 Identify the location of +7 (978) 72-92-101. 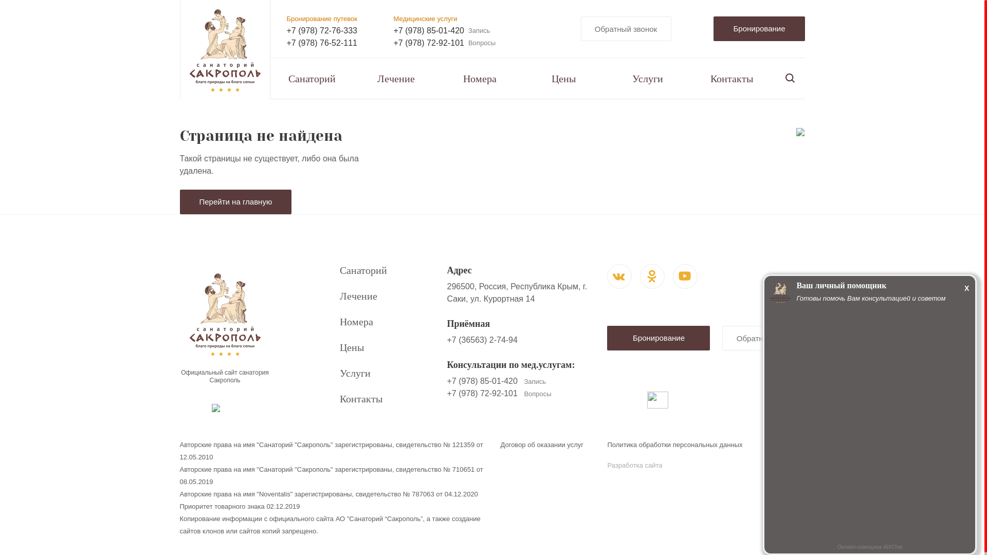
(482, 394).